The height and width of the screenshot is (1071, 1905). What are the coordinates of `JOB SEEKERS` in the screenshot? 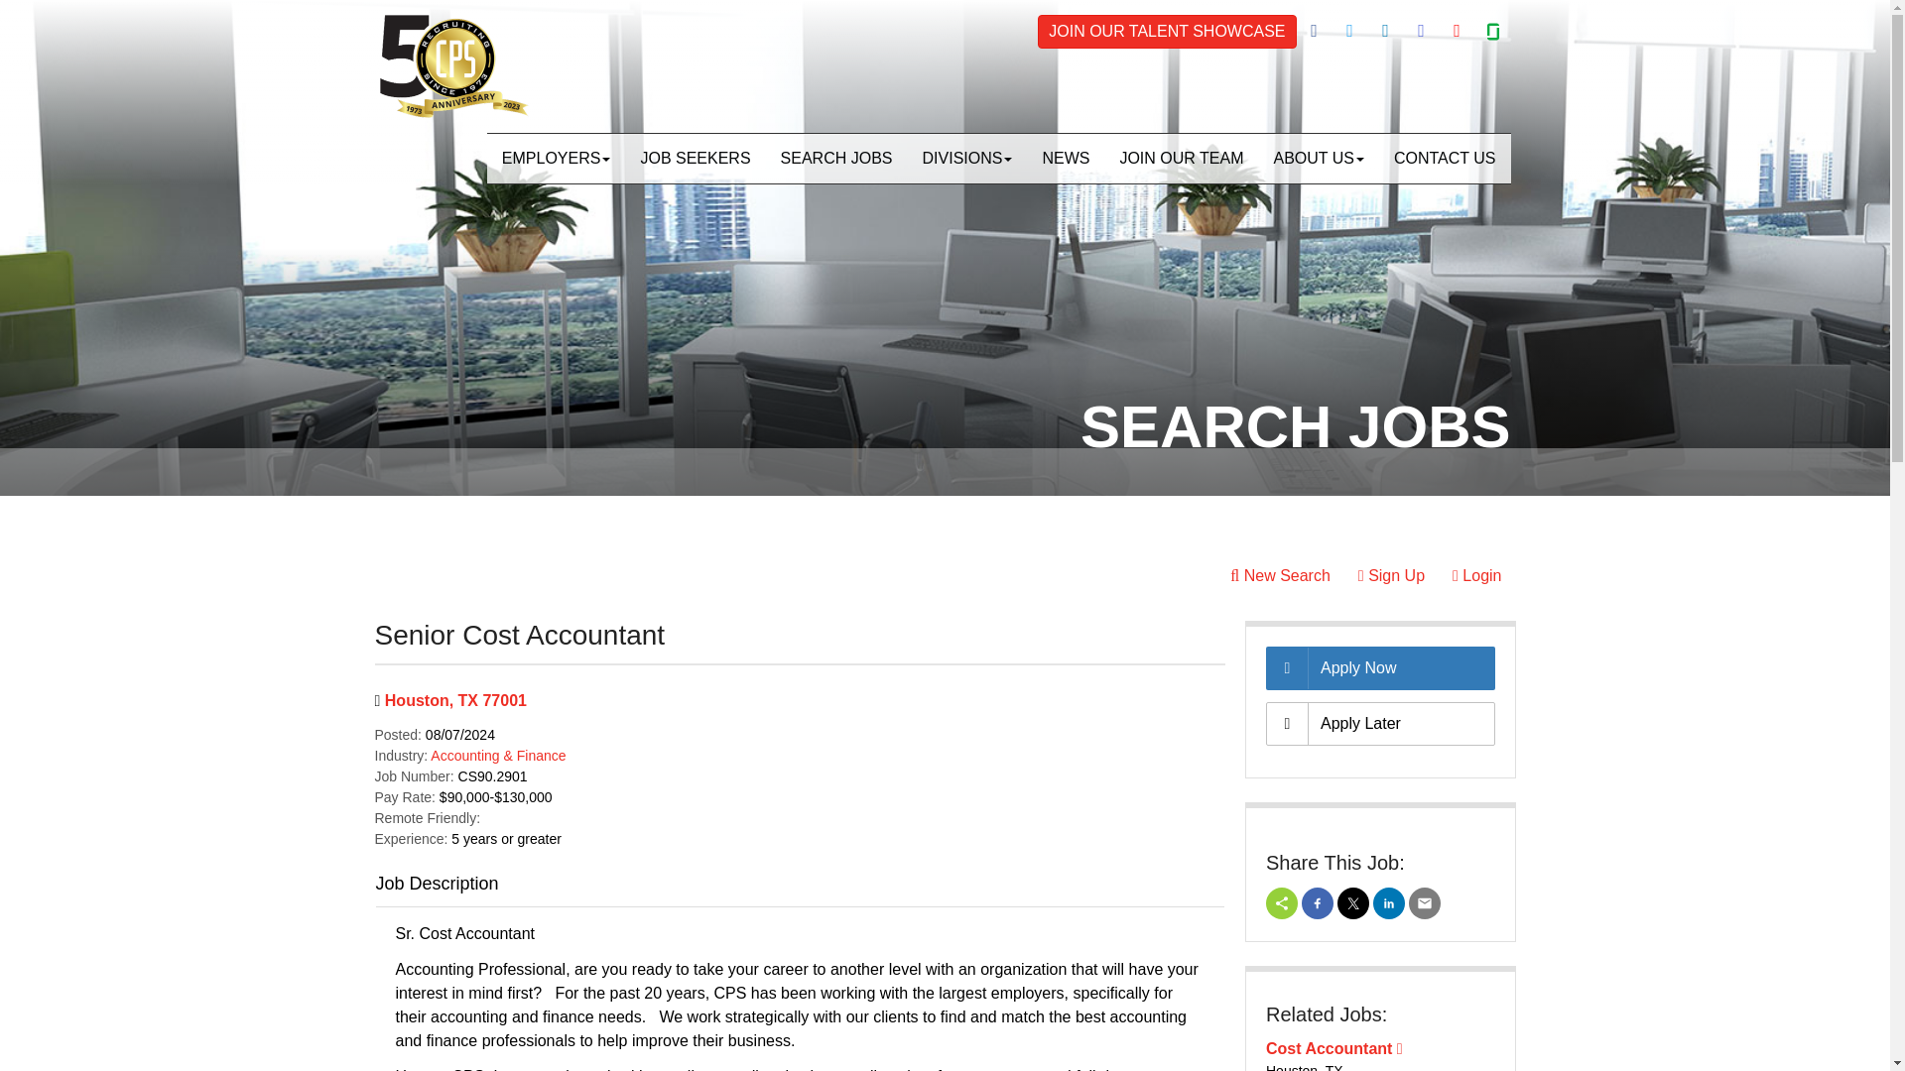 It's located at (695, 159).